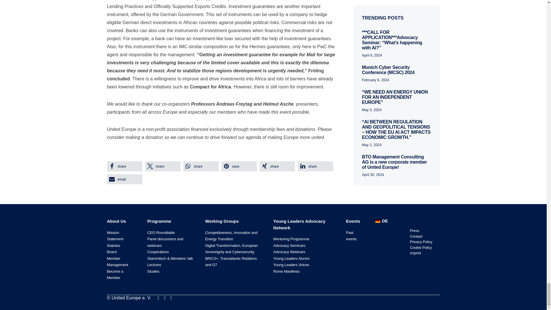  I want to click on Pin it on Pinterest, so click(239, 166).